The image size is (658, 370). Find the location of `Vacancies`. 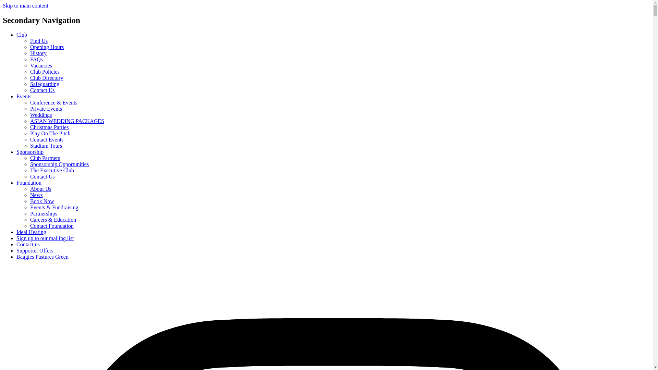

Vacancies is located at coordinates (41, 65).